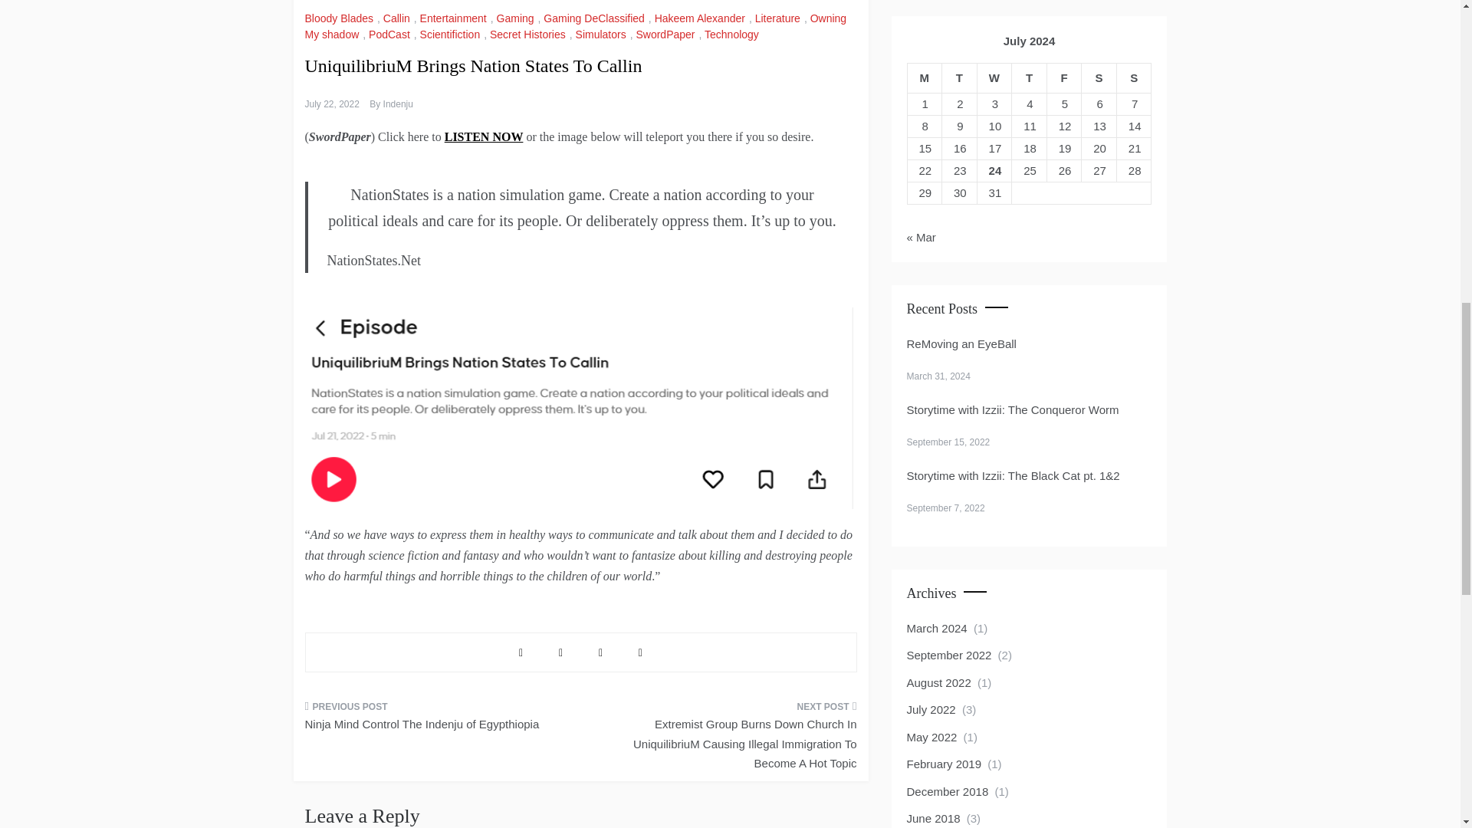  I want to click on LISTEN NOW, so click(484, 136).